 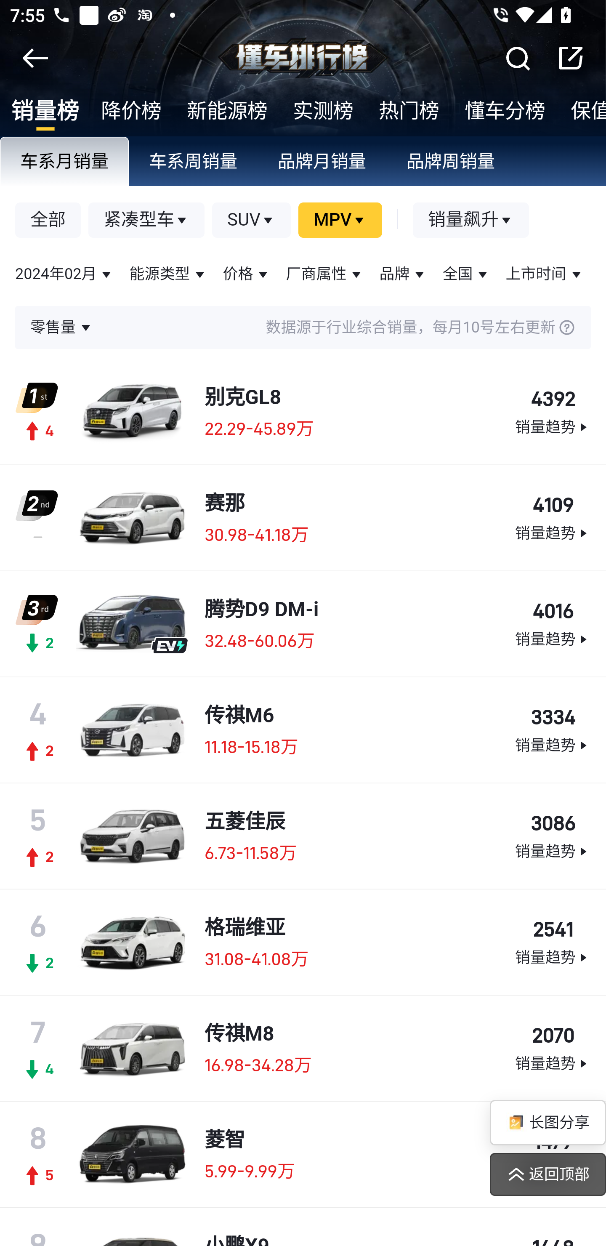 What do you see at coordinates (552, 837) in the screenshot?
I see `3086 销量趋势` at bounding box center [552, 837].